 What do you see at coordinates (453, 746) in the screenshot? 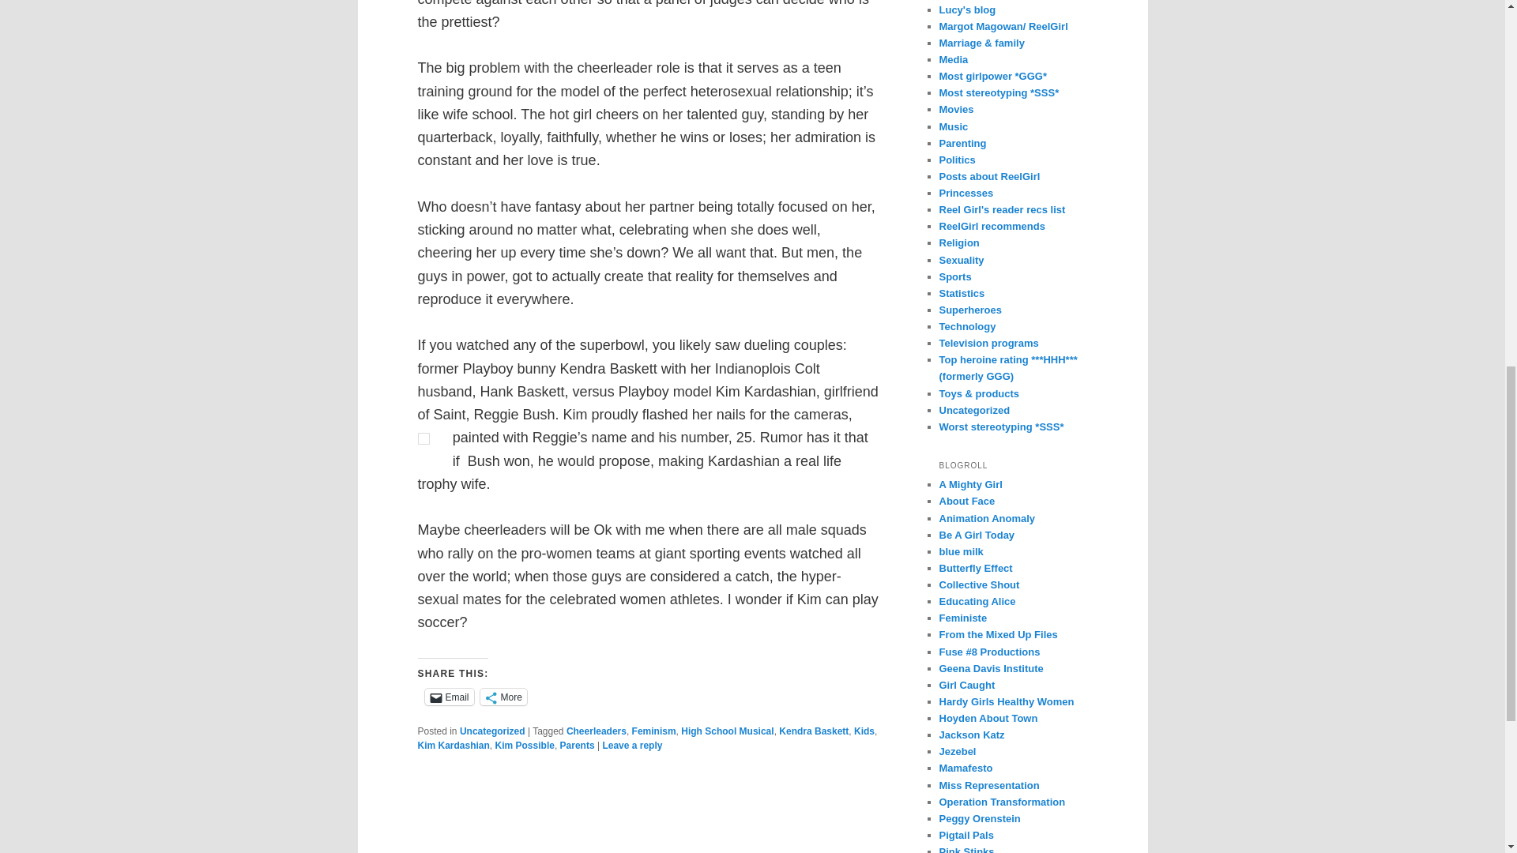
I see `Kim Kardashian` at bounding box center [453, 746].